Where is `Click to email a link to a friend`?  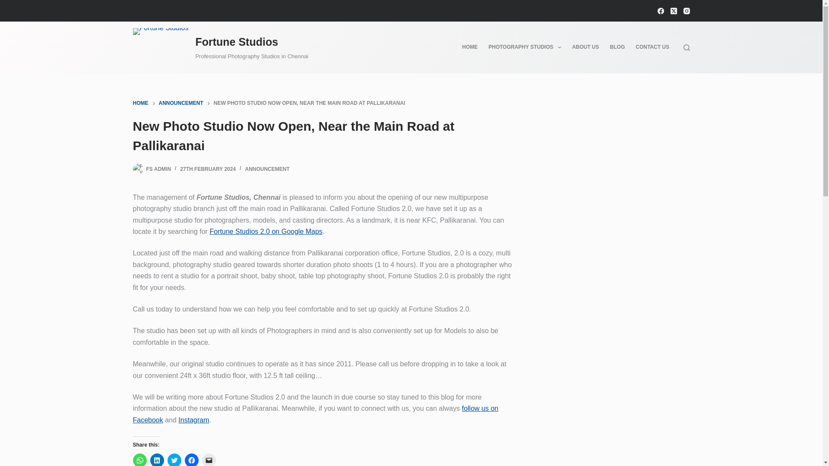
Click to email a link to a friend is located at coordinates (209, 460).